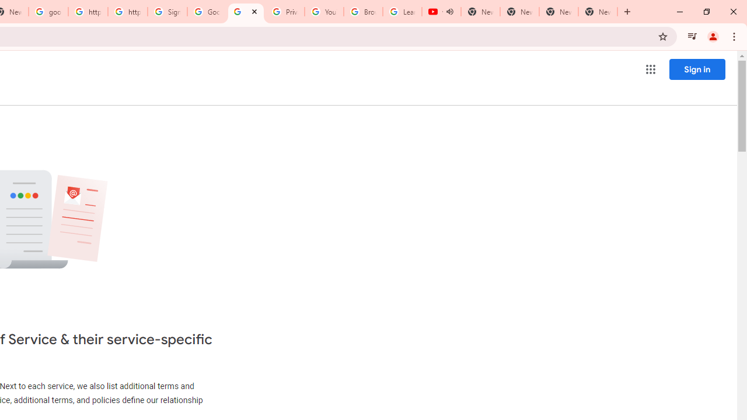  What do you see at coordinates (88, 12) in the screenshot?
I see `https://scholar.google.com/` at bounding box center [88, 12].